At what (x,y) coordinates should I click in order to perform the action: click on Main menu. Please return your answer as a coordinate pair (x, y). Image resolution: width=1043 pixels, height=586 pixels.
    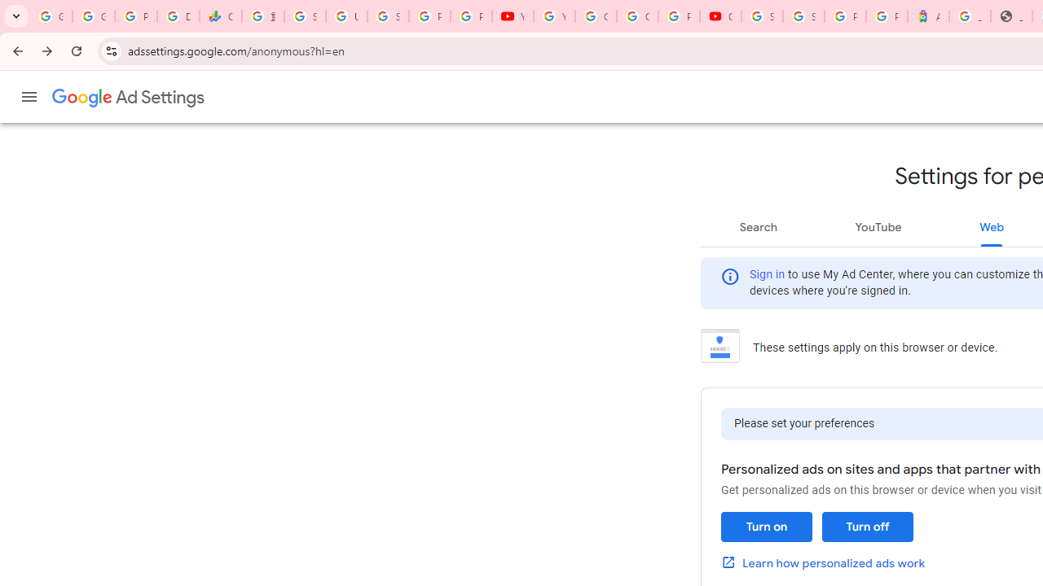
    Looking at the image, I should click on (29, 97).